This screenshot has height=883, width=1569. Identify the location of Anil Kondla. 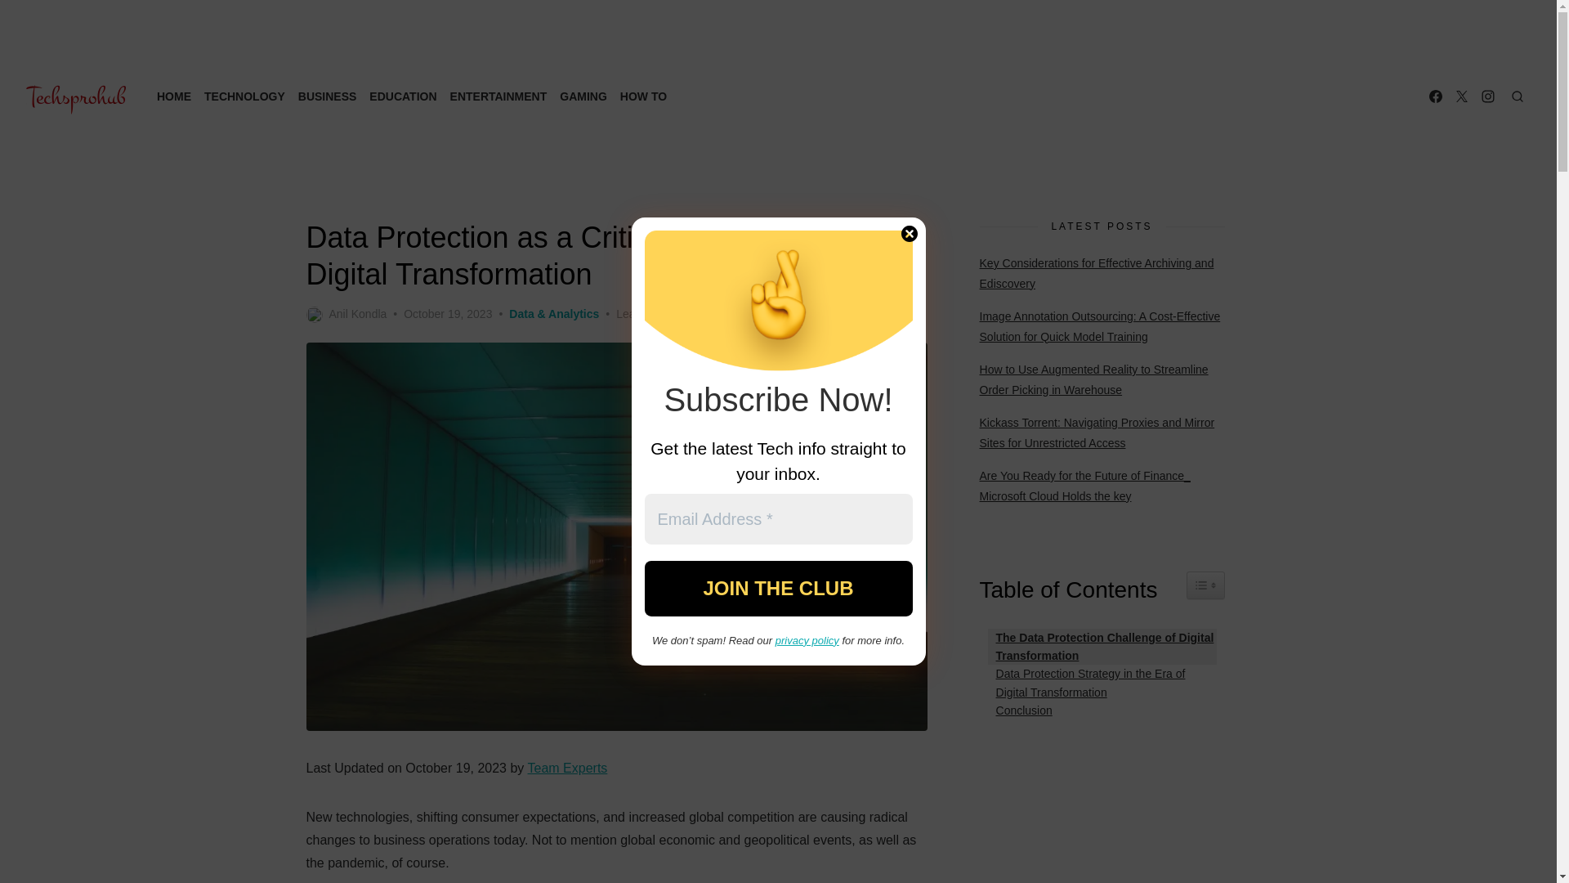
(346, 314).